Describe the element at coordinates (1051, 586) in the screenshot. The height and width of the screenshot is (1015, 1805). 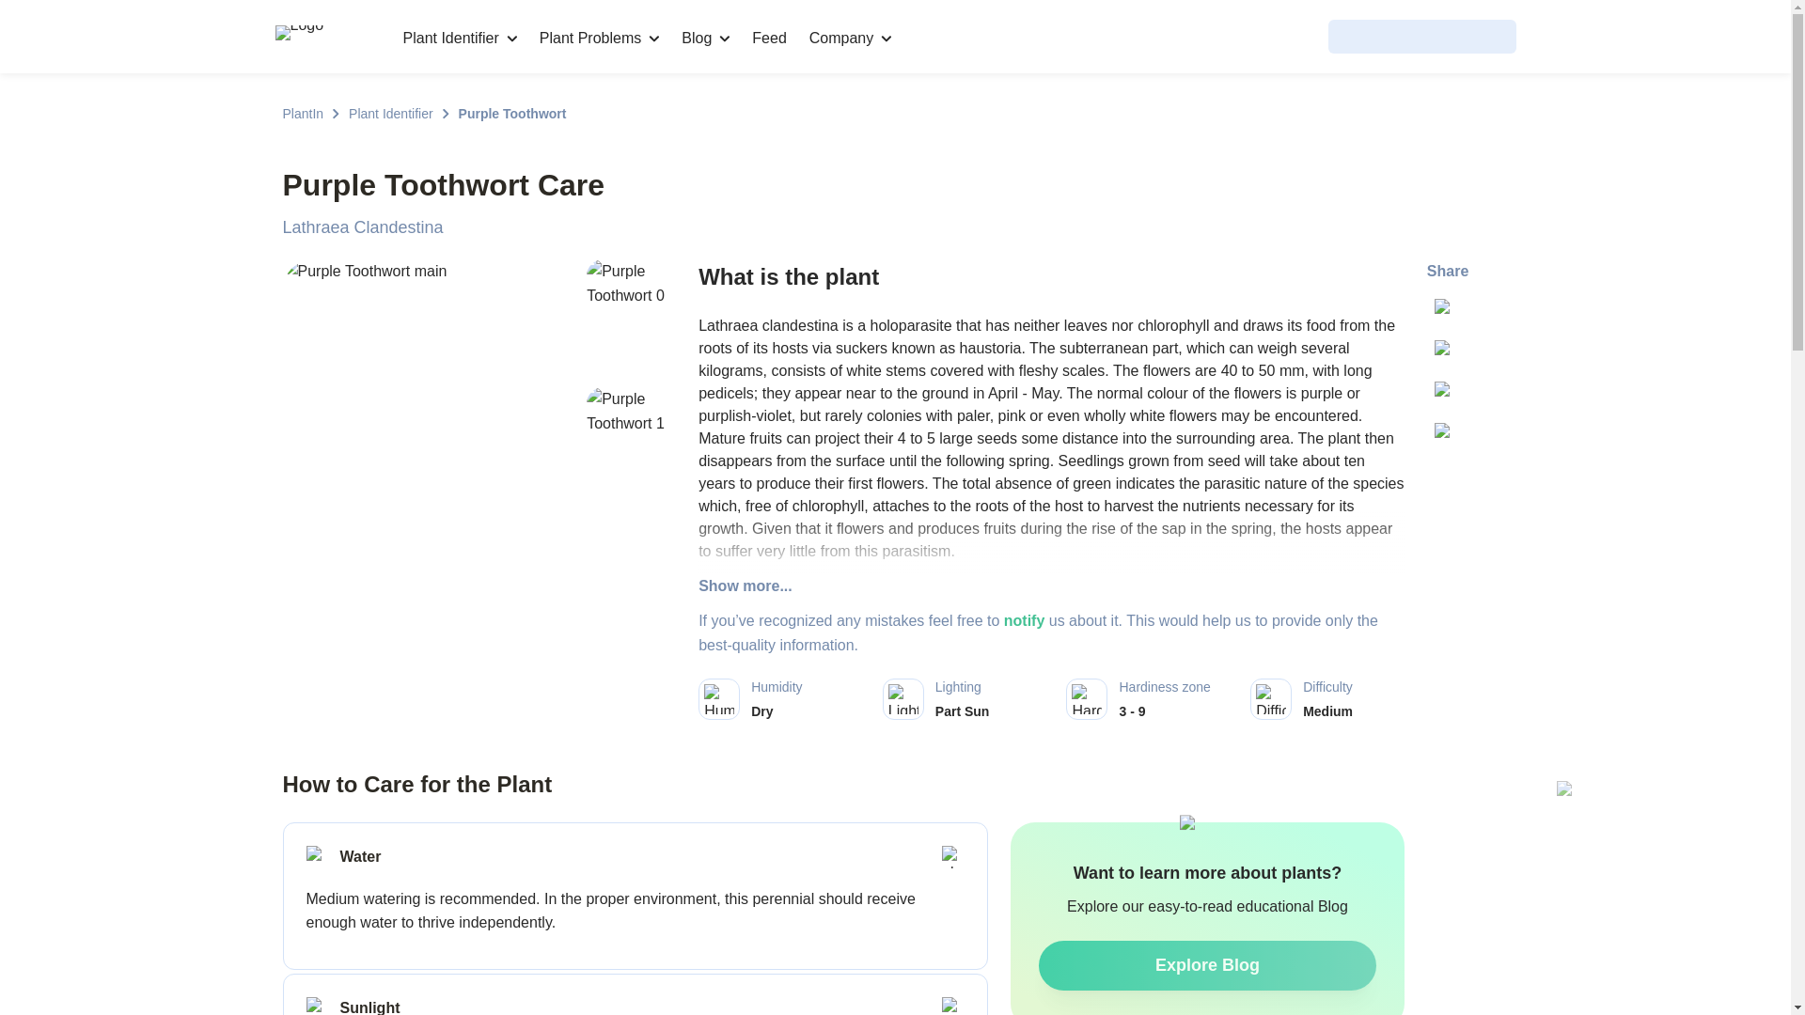
I see `Show more...` at that location.